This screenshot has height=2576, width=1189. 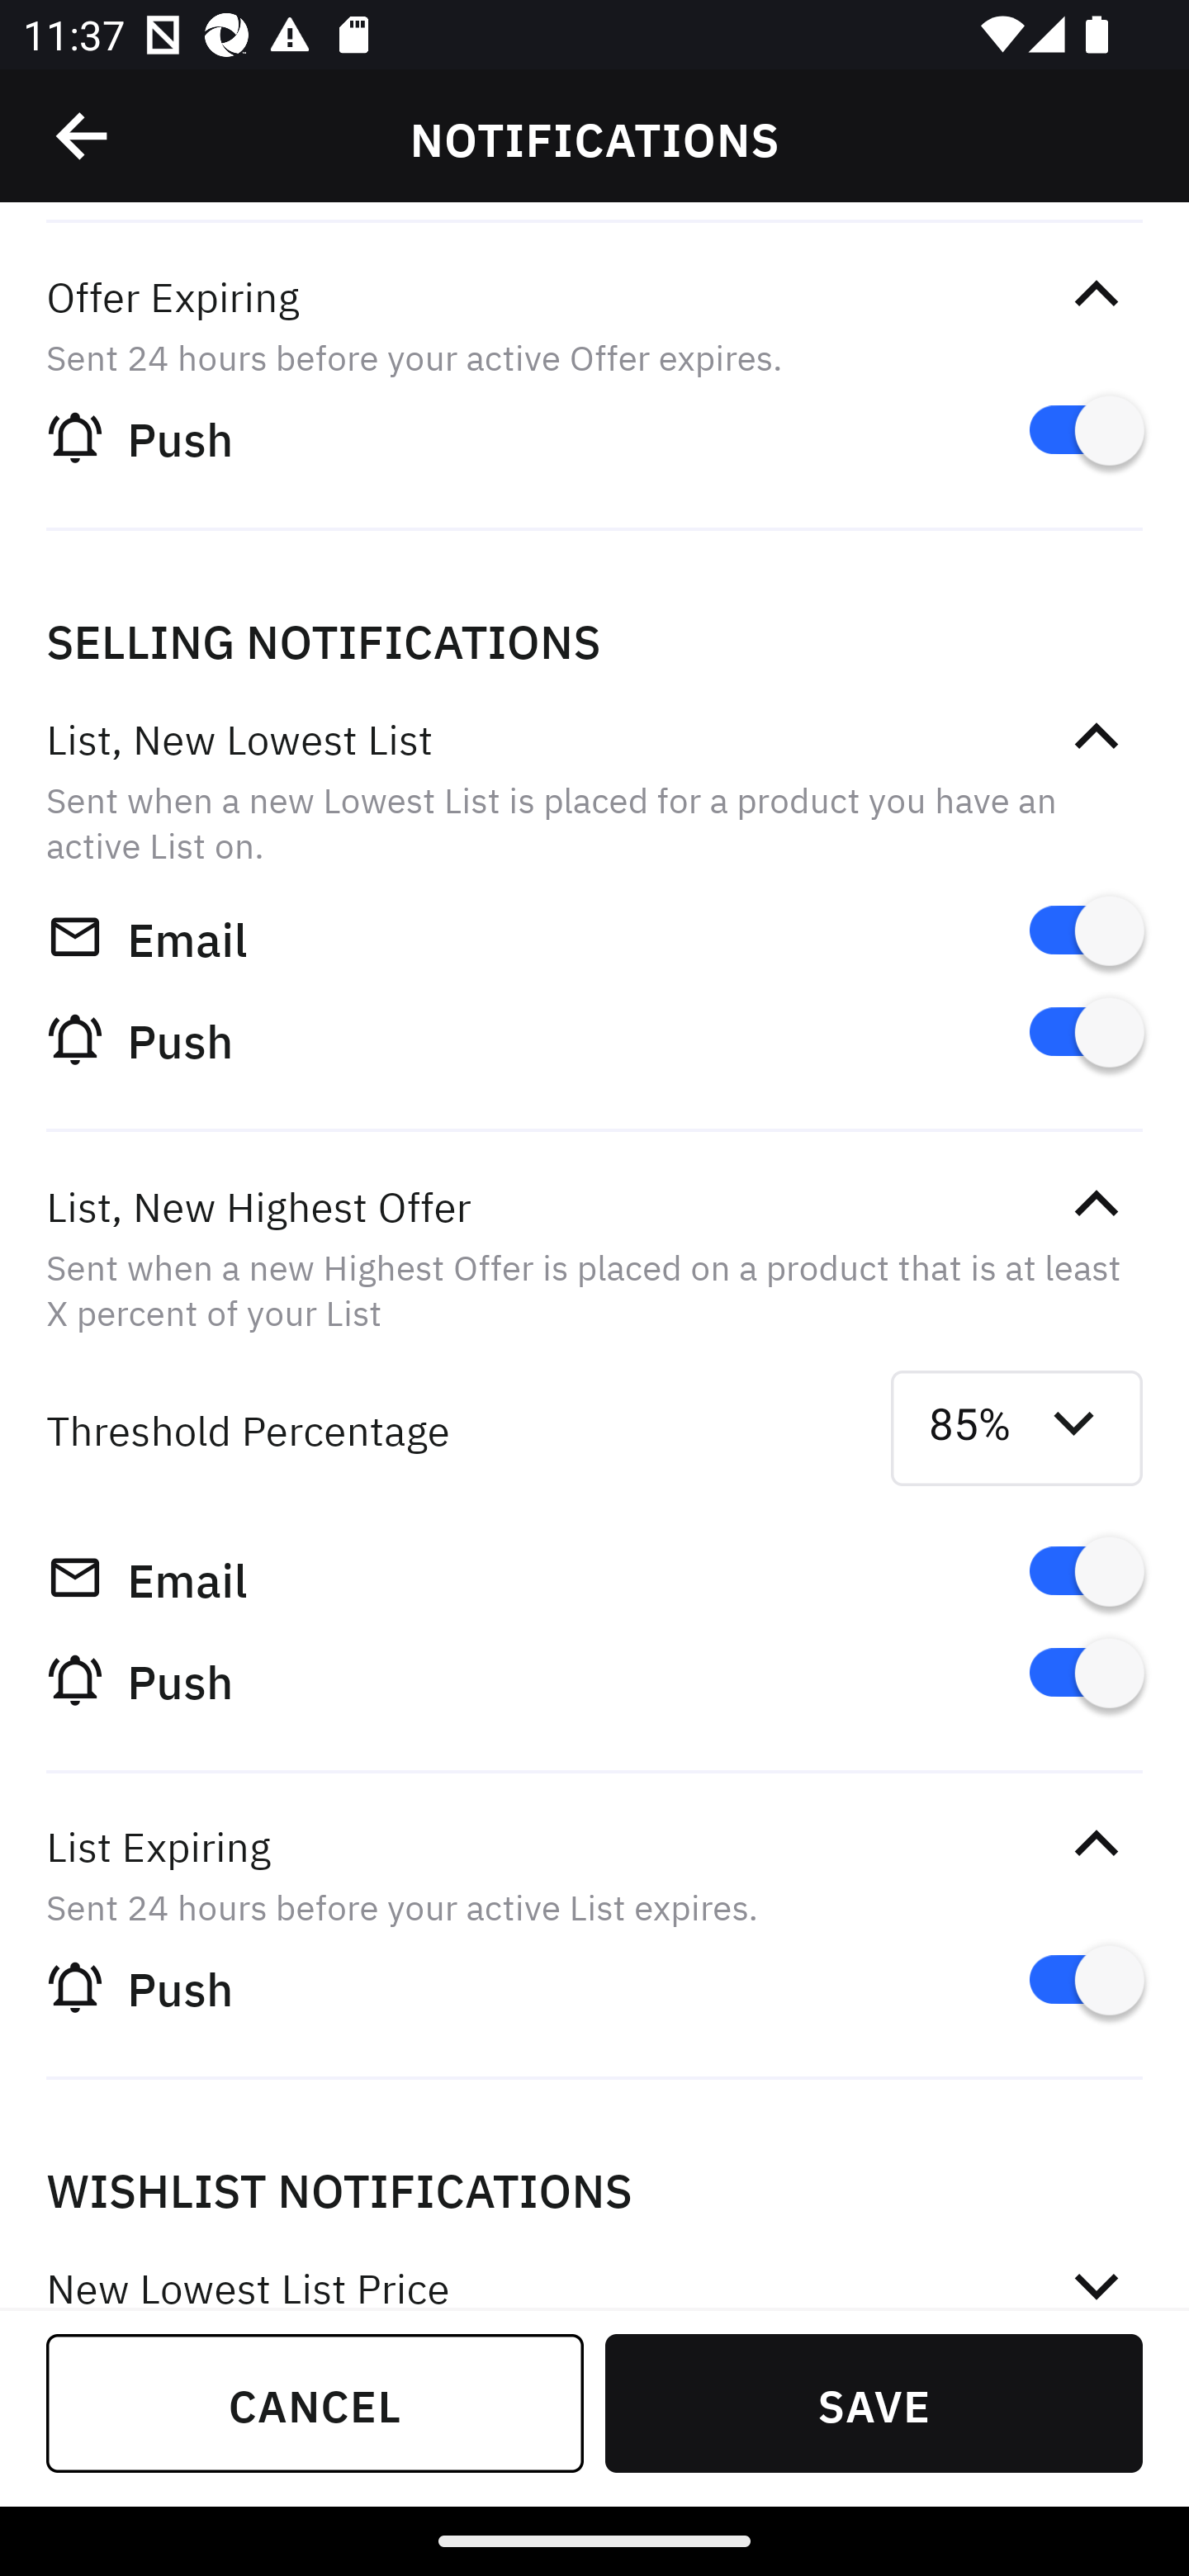 I want to click on CANCEL, so click(x=315, y=2403).